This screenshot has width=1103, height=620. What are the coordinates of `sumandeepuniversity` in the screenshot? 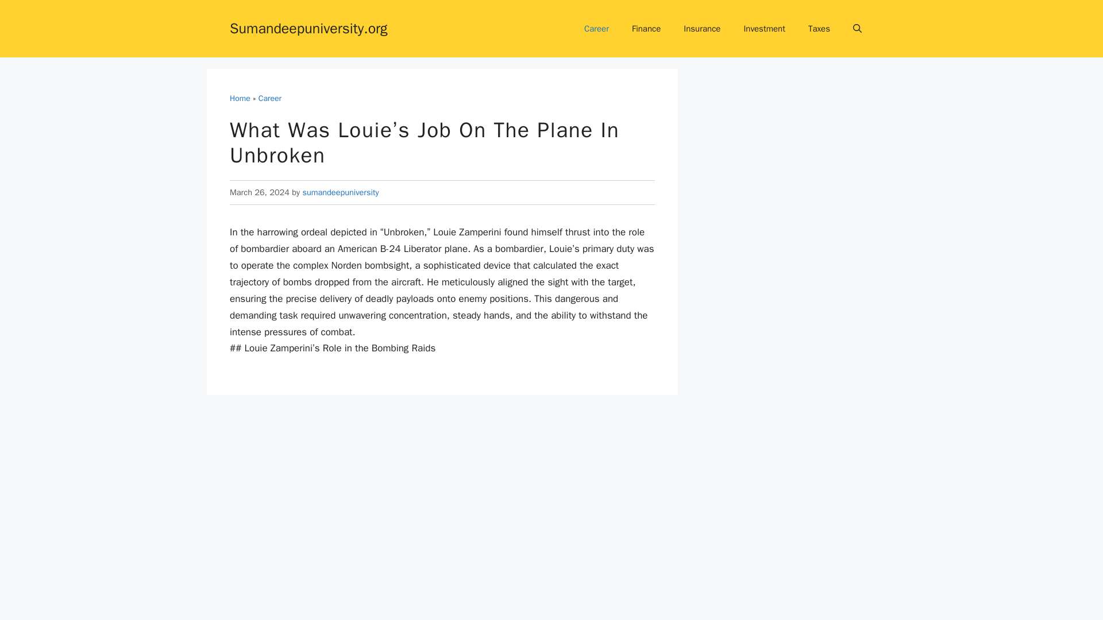 It's located at (340, 192).